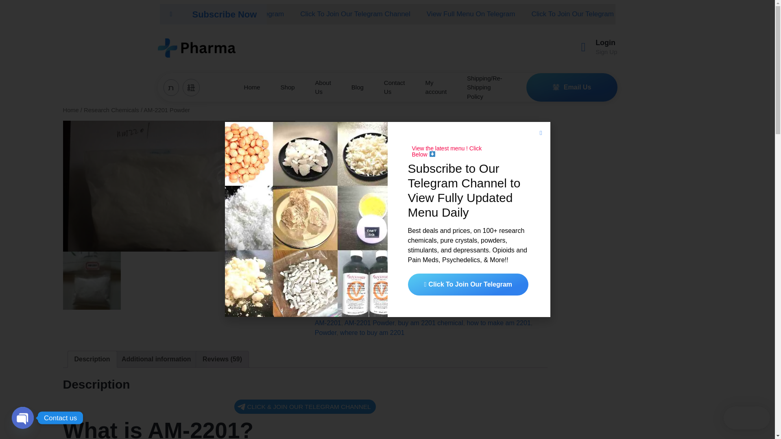  What do you see at coordinates (326, 277) in the screenshot?
I see `1` at bounding box center [326, 277].